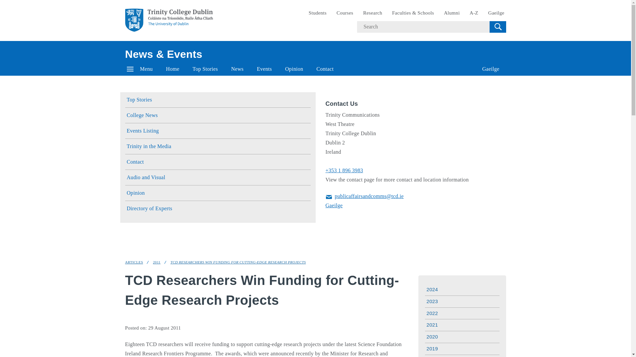 This screenshot has width=636, height=357. What do you see at coordinates (140, 69) in the screenshot?
I see `Menu` at bounding box center [140, 69].